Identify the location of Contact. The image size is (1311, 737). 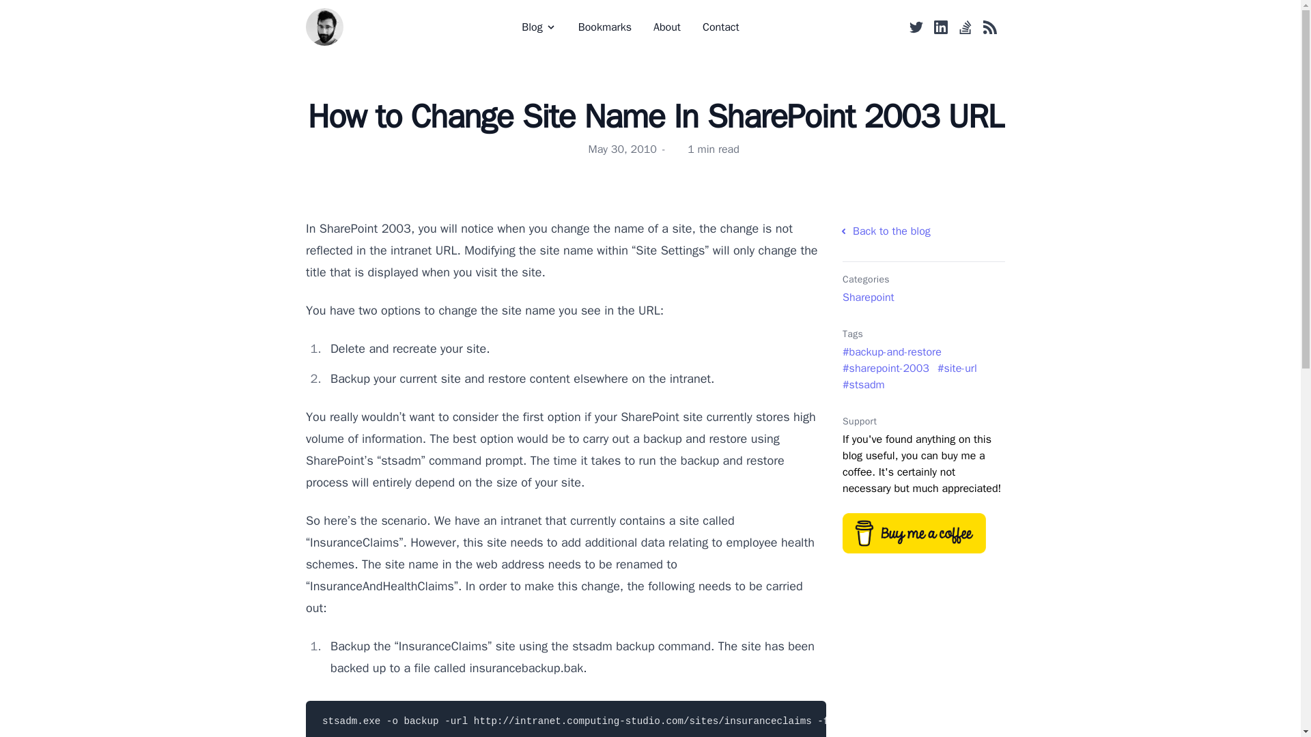
(721, 27).